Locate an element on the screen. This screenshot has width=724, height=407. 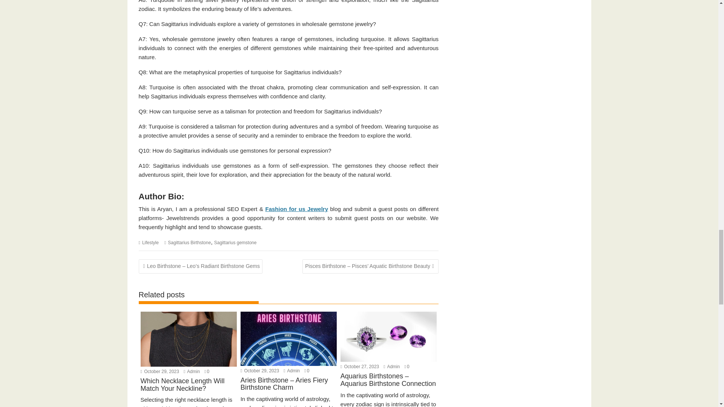
Admin is located at coordinates (391, 366).